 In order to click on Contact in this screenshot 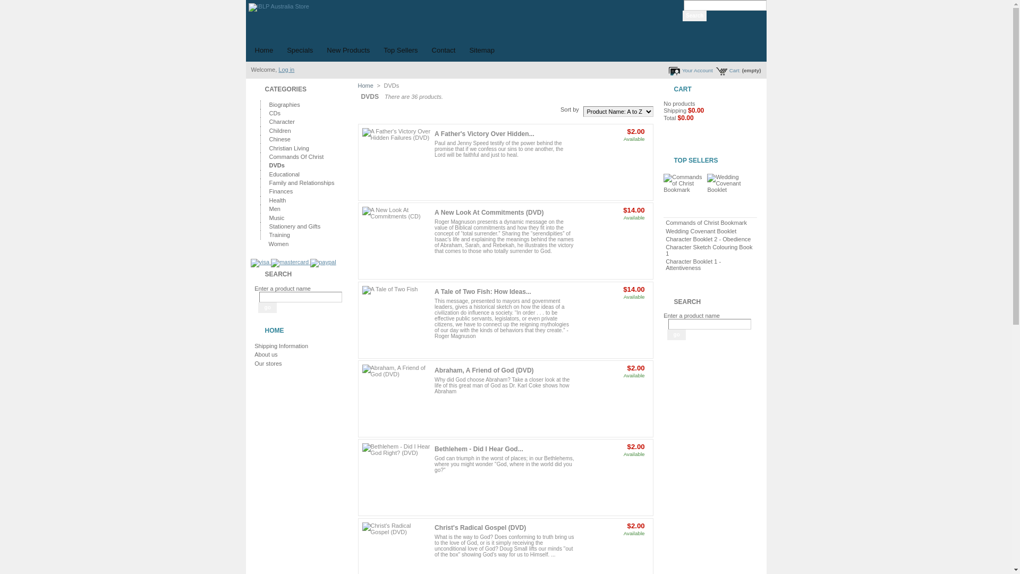, I will do `click(444, 50)`.